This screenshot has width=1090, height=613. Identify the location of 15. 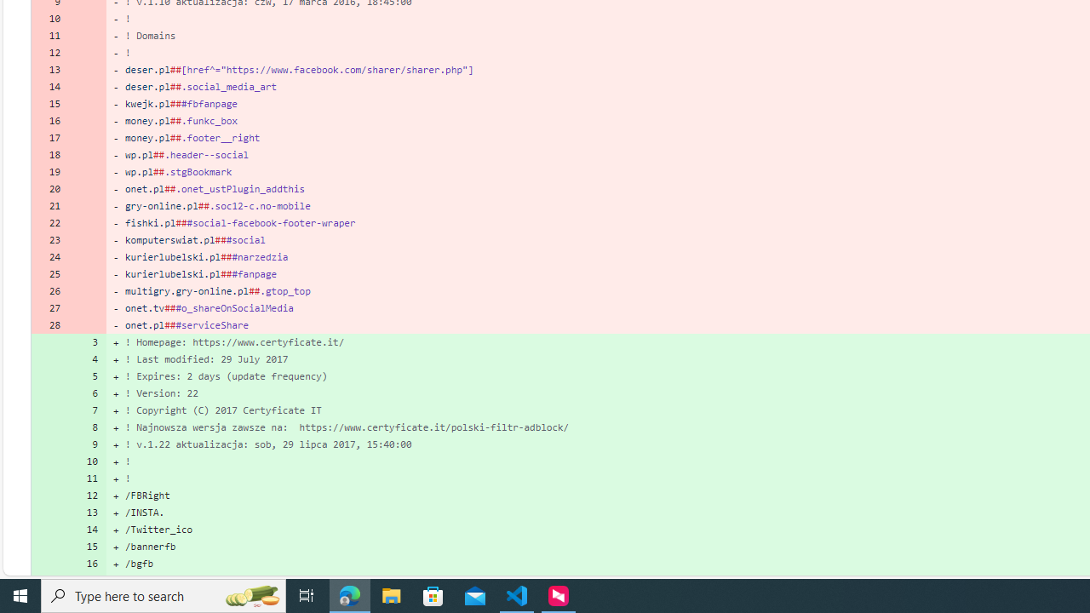
(87, 547).